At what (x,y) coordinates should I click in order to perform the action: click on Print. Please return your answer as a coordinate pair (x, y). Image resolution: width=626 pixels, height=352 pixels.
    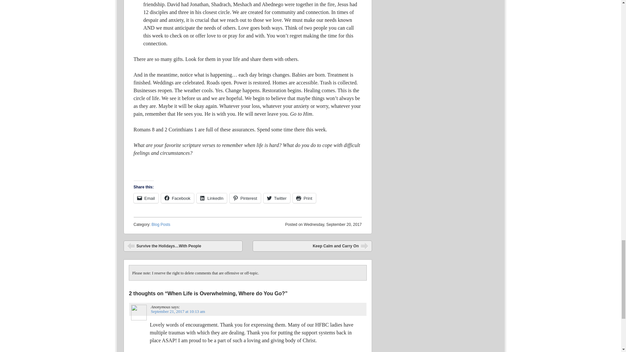
    Looking at the image, I should click on (305, 198).